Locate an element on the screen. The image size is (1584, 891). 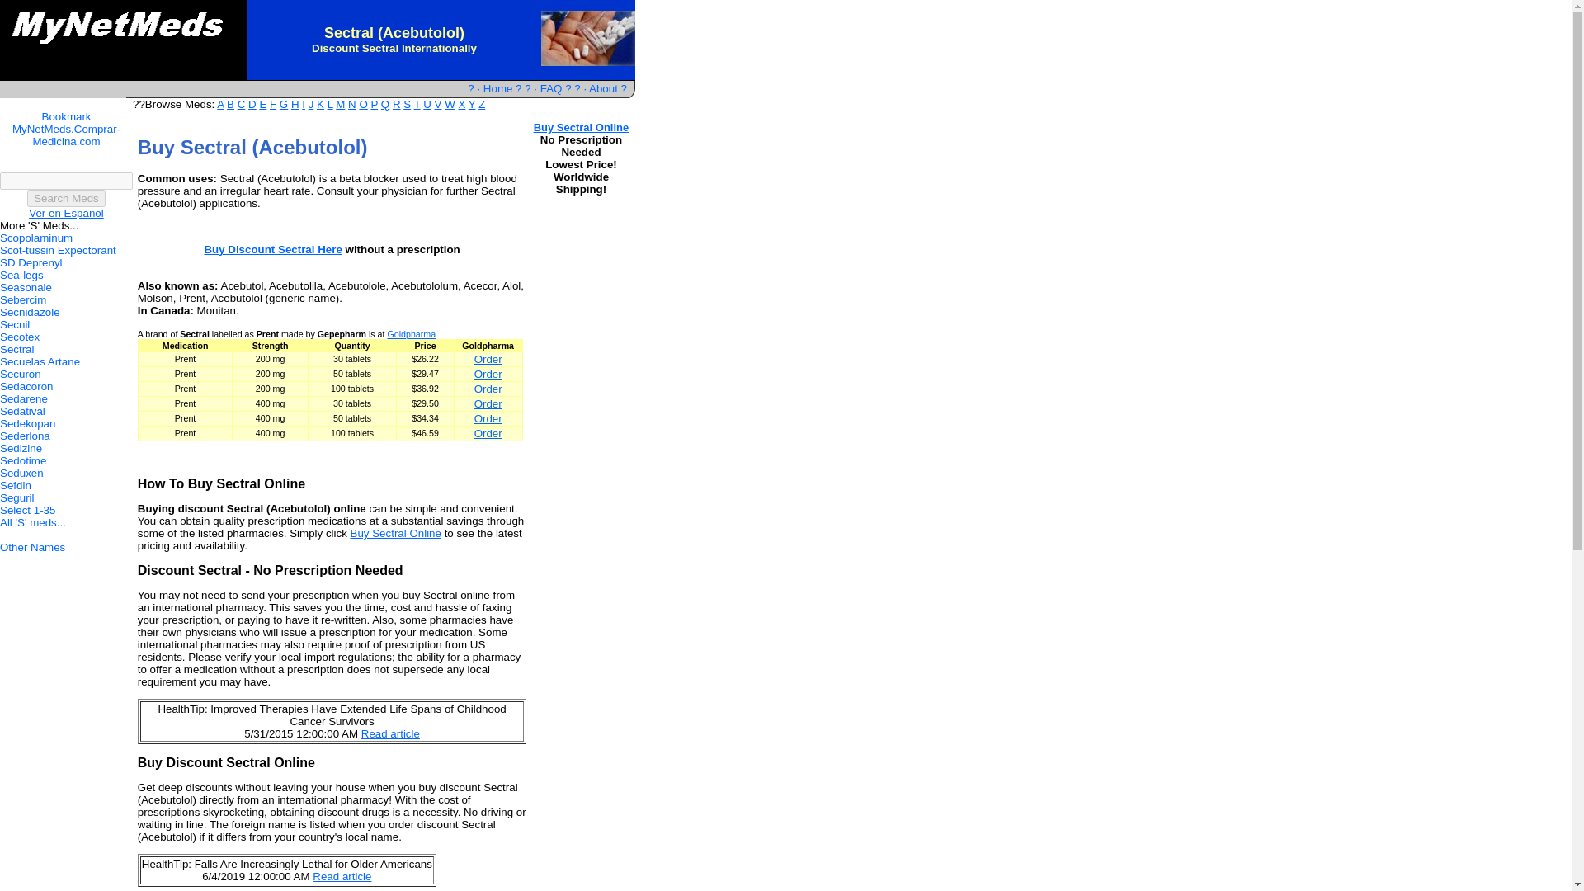
R is located at coordinates (396, 104).